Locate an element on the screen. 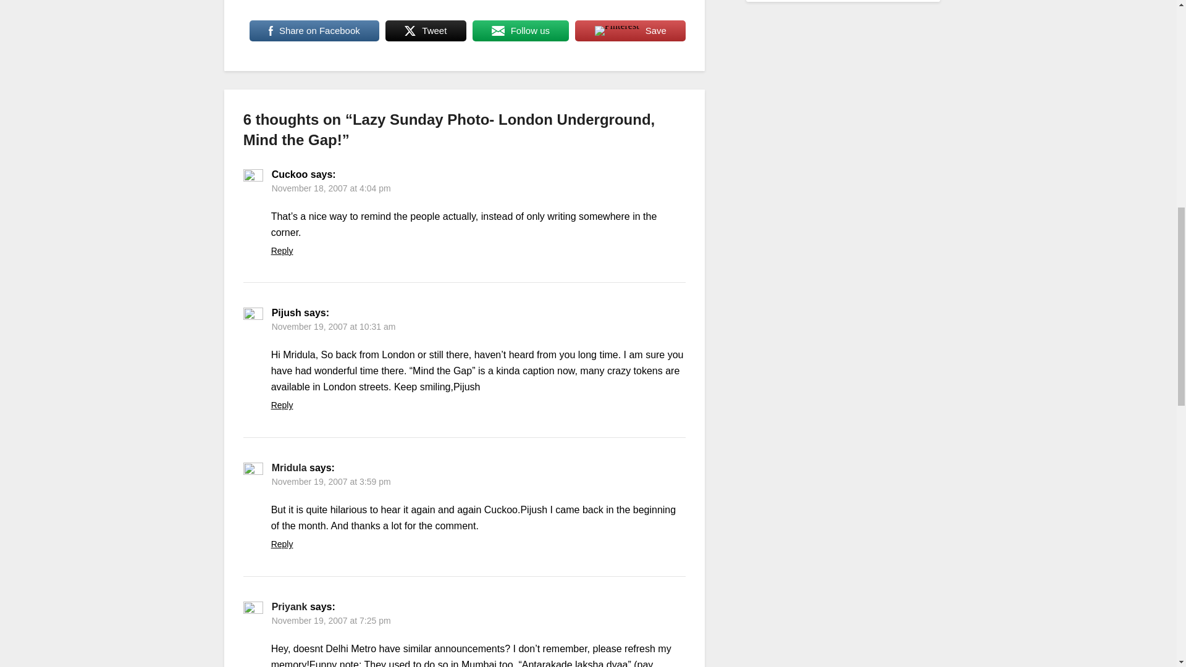  Reply is located at coordinates (282, 543).